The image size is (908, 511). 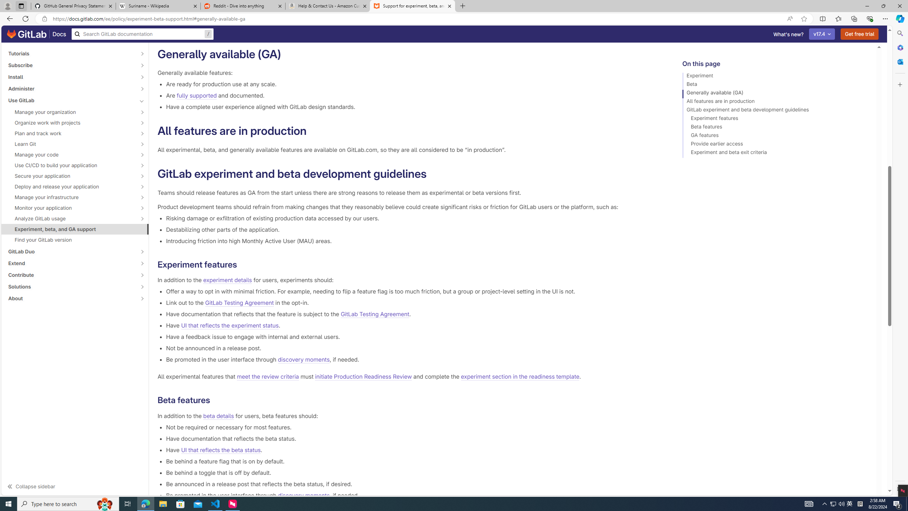 What do you see at coordinates (776, 102) in the screenshot?
I see `All features are in production` at bounding box center [776, 102].